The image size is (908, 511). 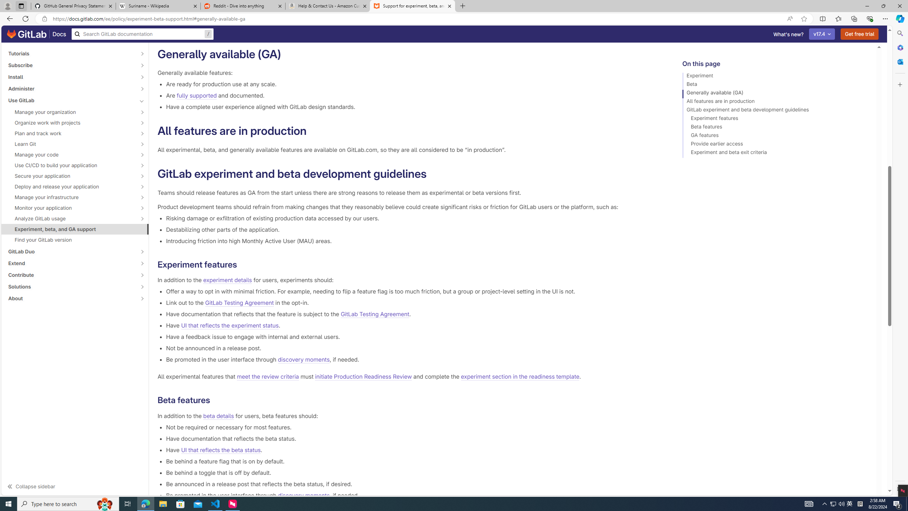 What do you see at coordinates (776, 102) in the screenshot?
I see `All features are in production` at bounding box center [776, 102].